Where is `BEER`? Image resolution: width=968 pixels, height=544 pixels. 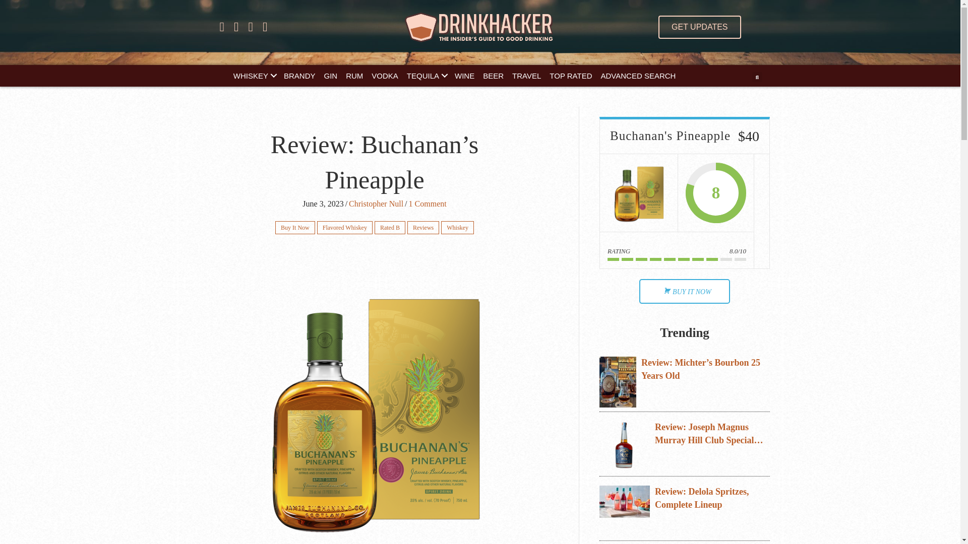 BEER is located at coordinates (493, 76).